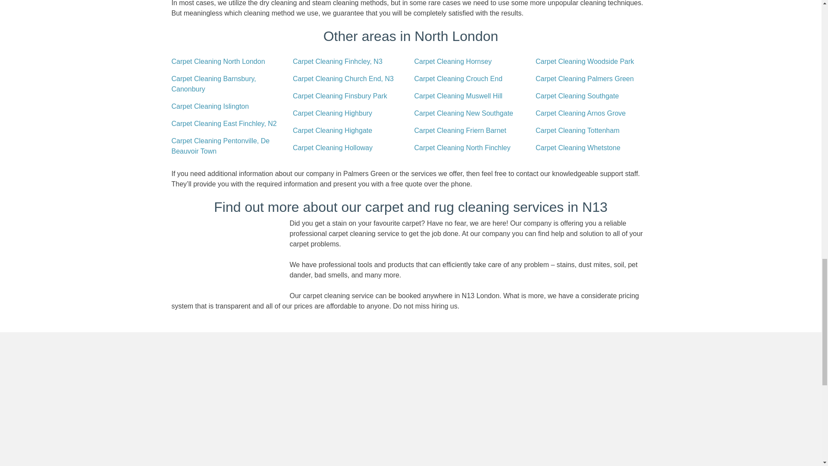  I want to click on Carpet Cleaning Islington, so click(210, 107).